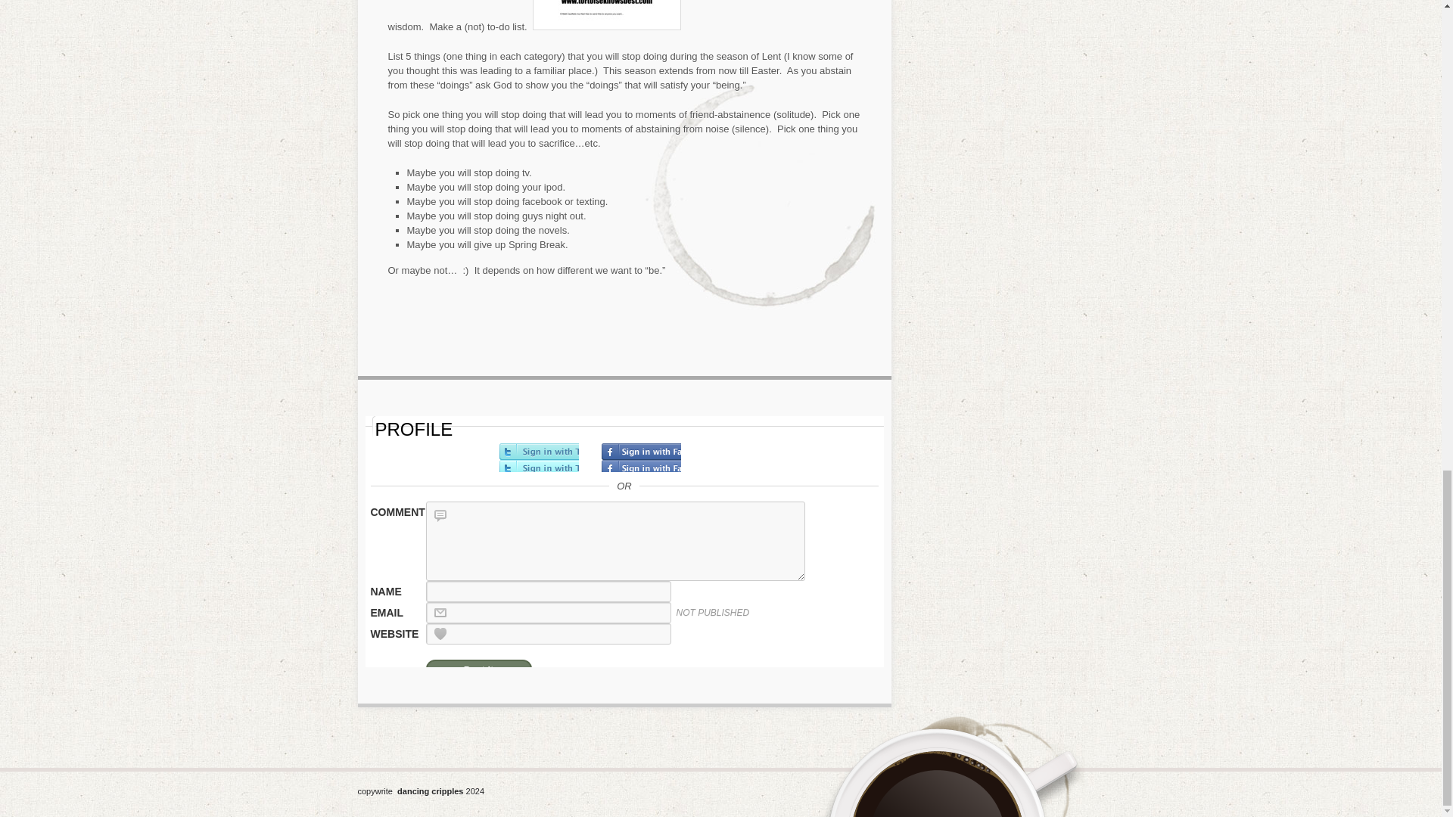 The width and height of the screenshot is (1453, 817). Describe the element at coordinates (478, 667) in the screenshot. I see `Post It` at that location.